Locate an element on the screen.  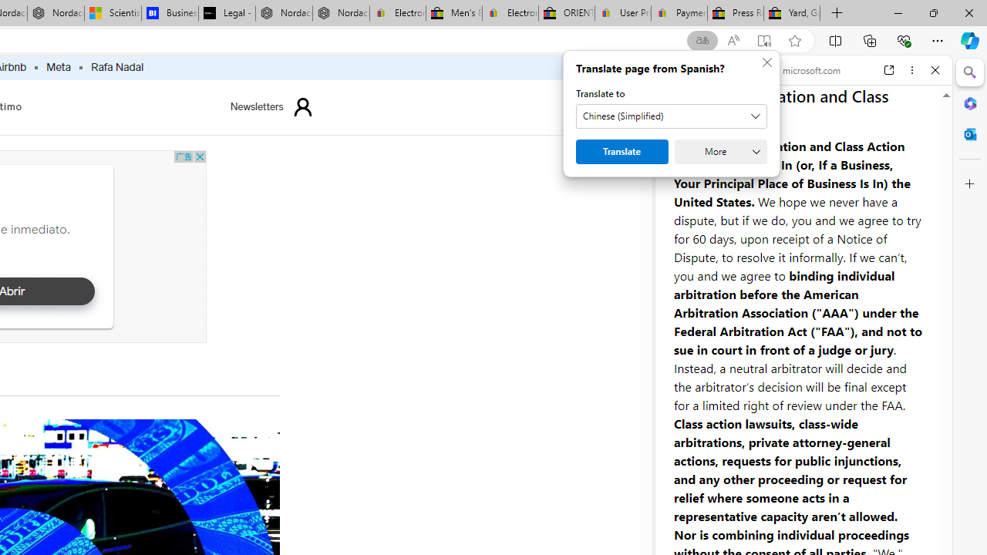
Payments Terms of Use | eBay.com is located at coordinates (679, 14).